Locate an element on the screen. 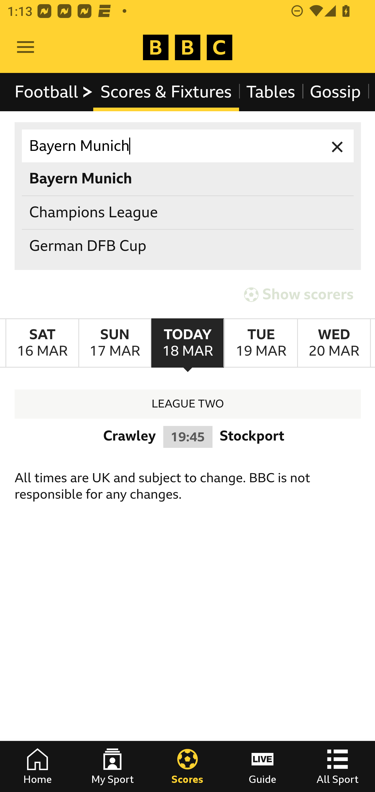  Champions League is located at coordinates (188, 212).